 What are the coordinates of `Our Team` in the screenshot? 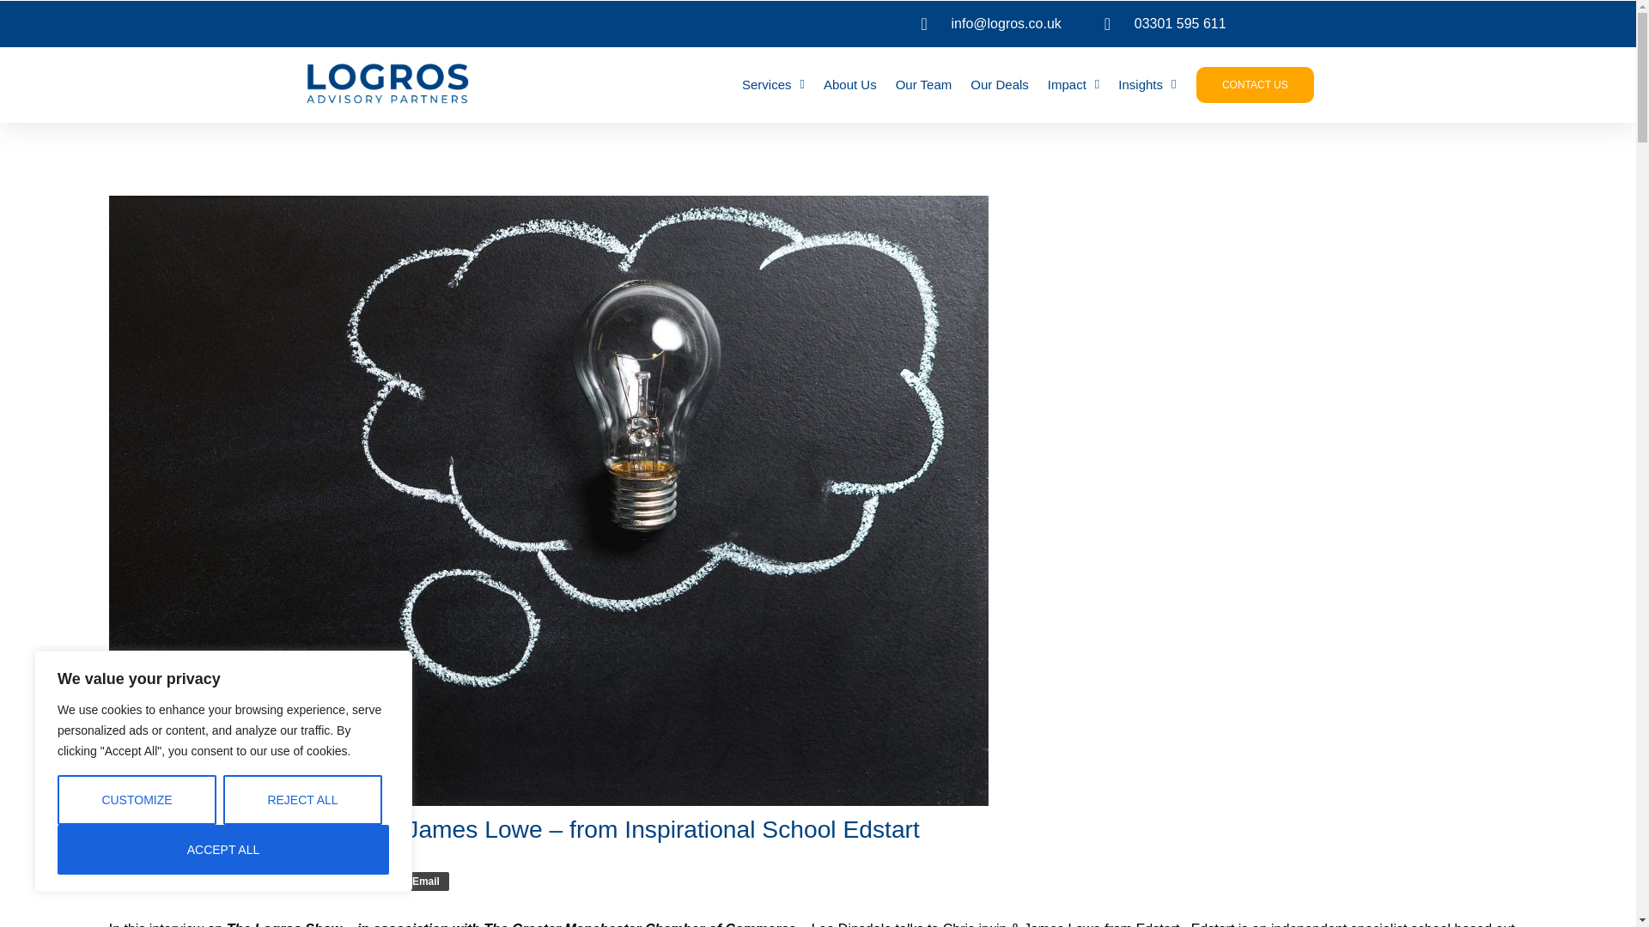 It's located at (924, 84).